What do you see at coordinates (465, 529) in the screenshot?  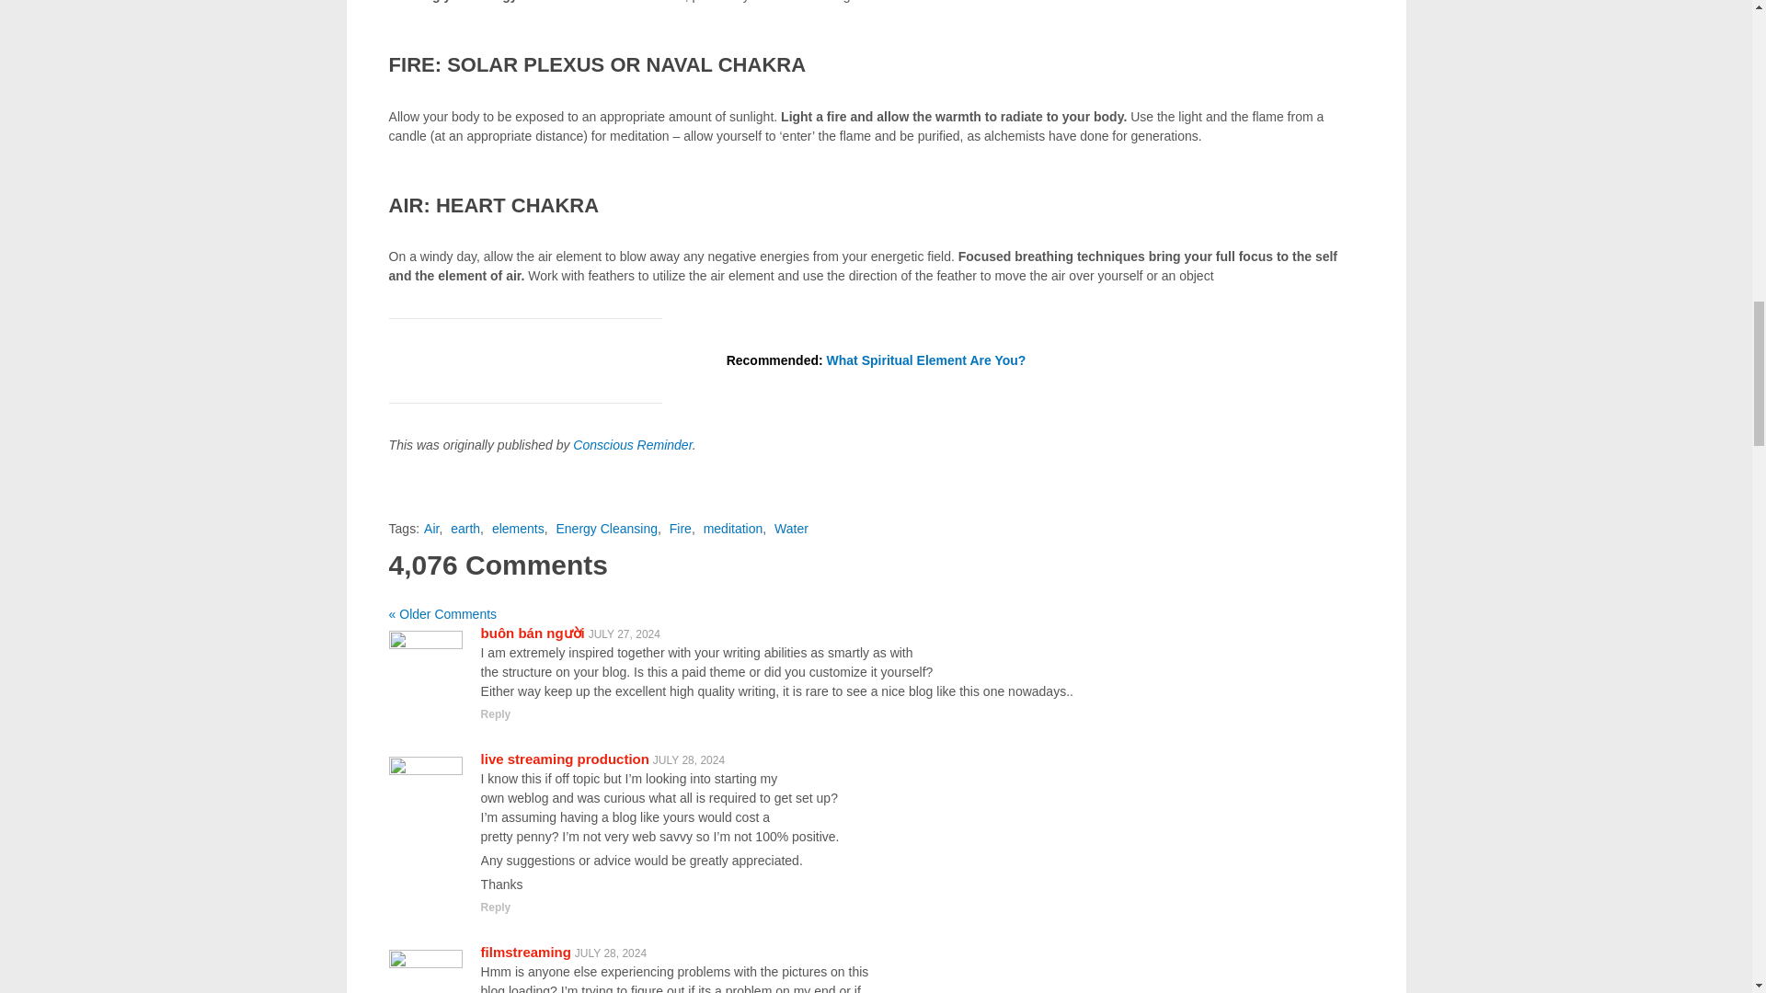 I see `earth` at bounding box center [465, 529].